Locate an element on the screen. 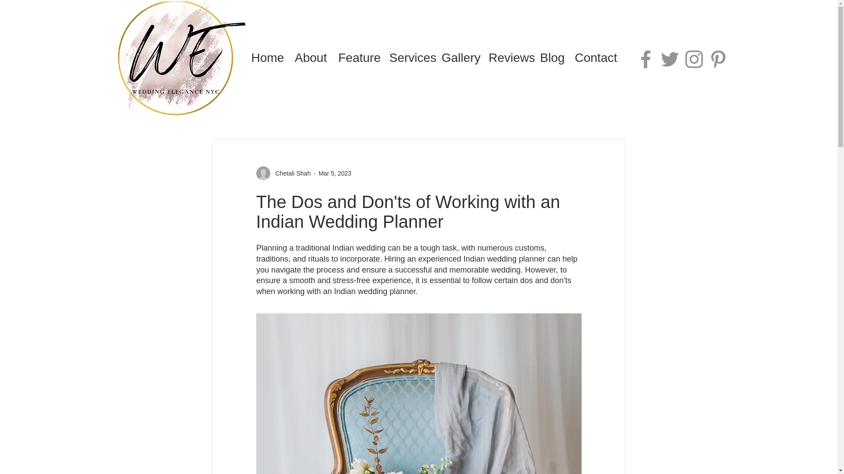  Chetali Shah is located at coordinates (290, 173).